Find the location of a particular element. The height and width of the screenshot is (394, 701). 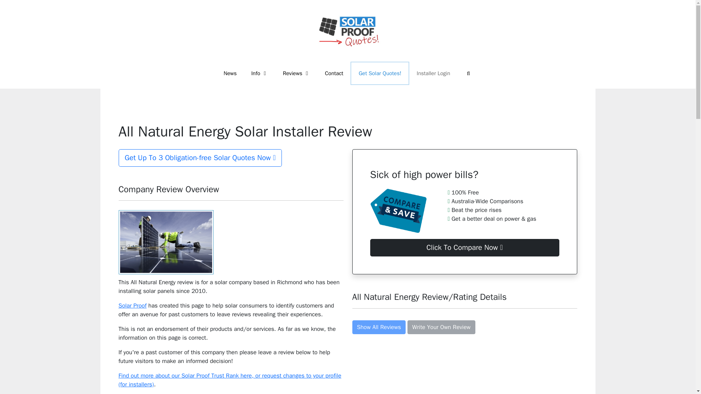

Search is located at coordinates (468, 73).